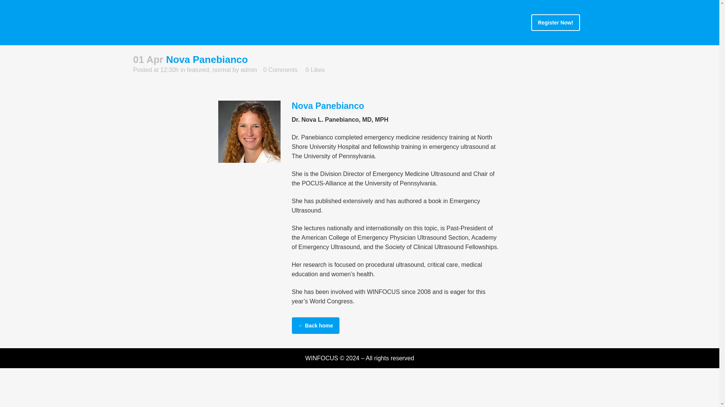 This screenshot has width=725, height=407. I want to click on Like this, so click(315, 70).